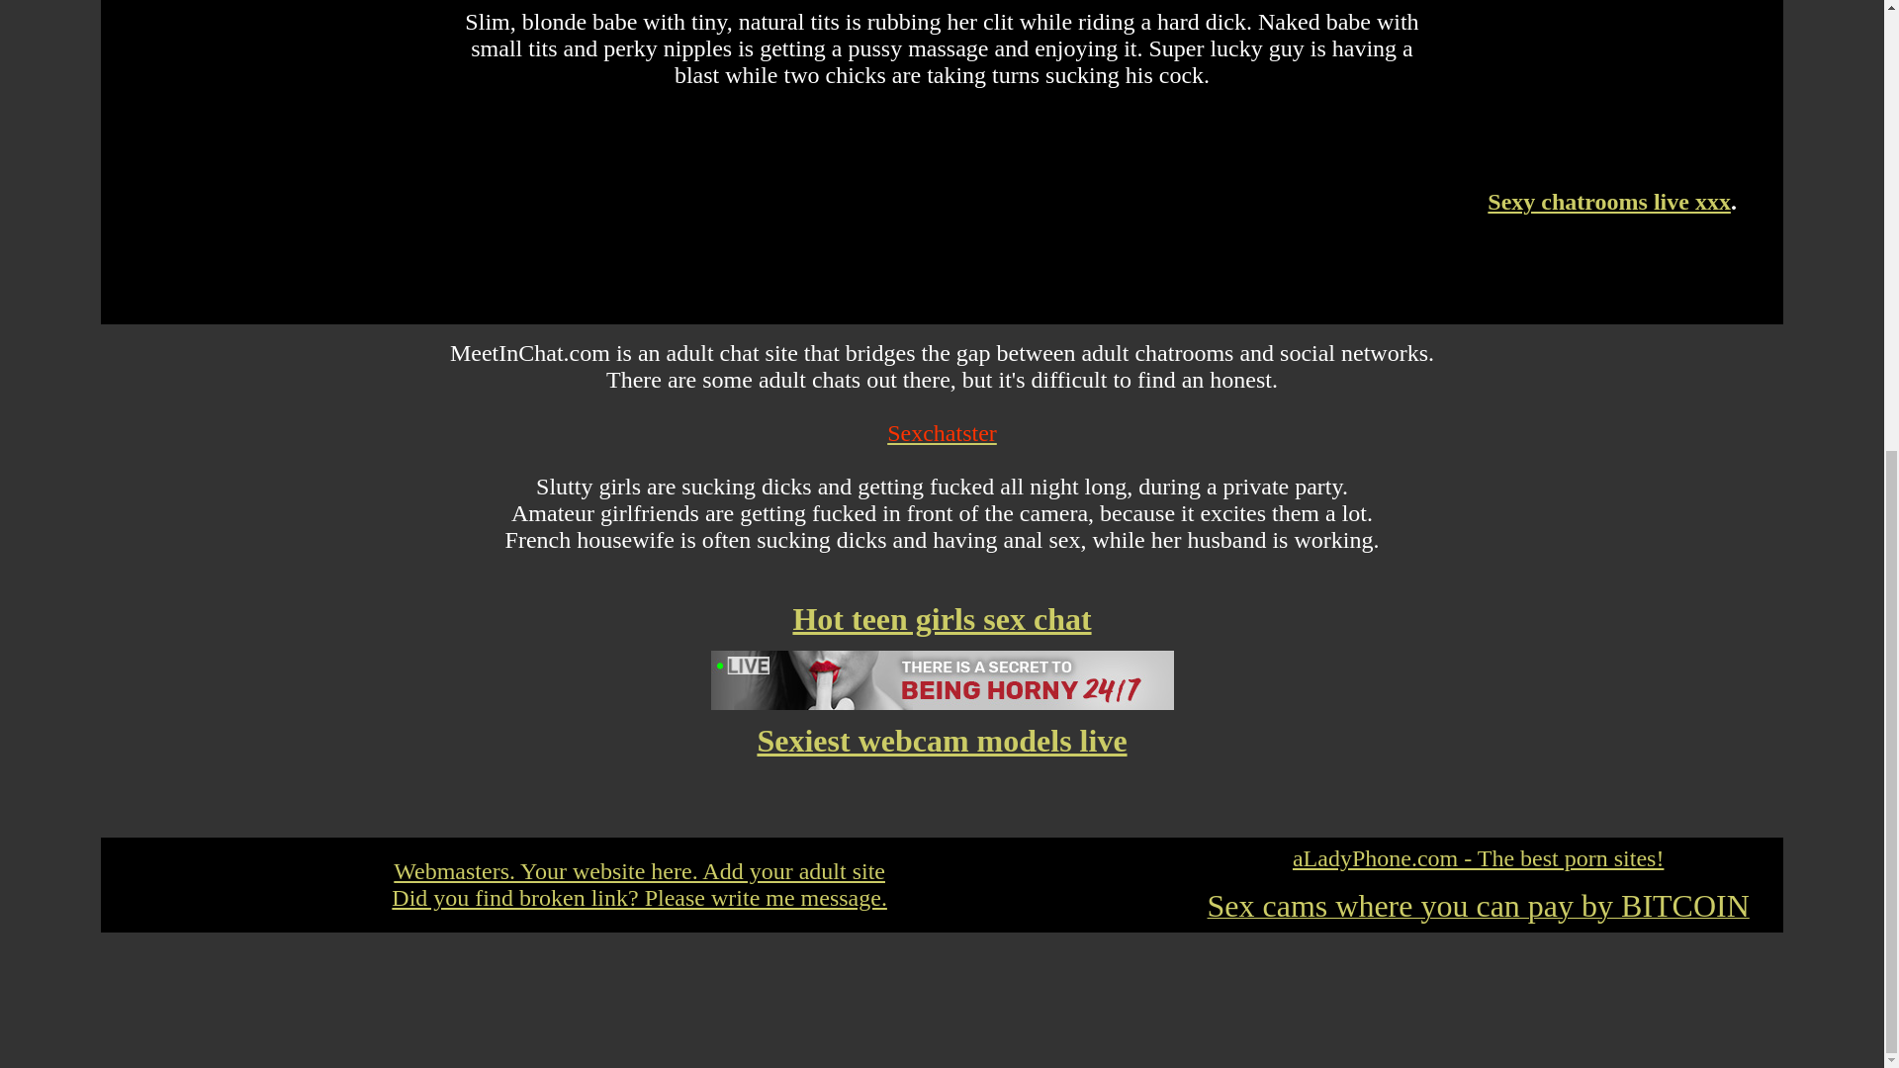  I want to click on Sexchatster, so click(942, 433).